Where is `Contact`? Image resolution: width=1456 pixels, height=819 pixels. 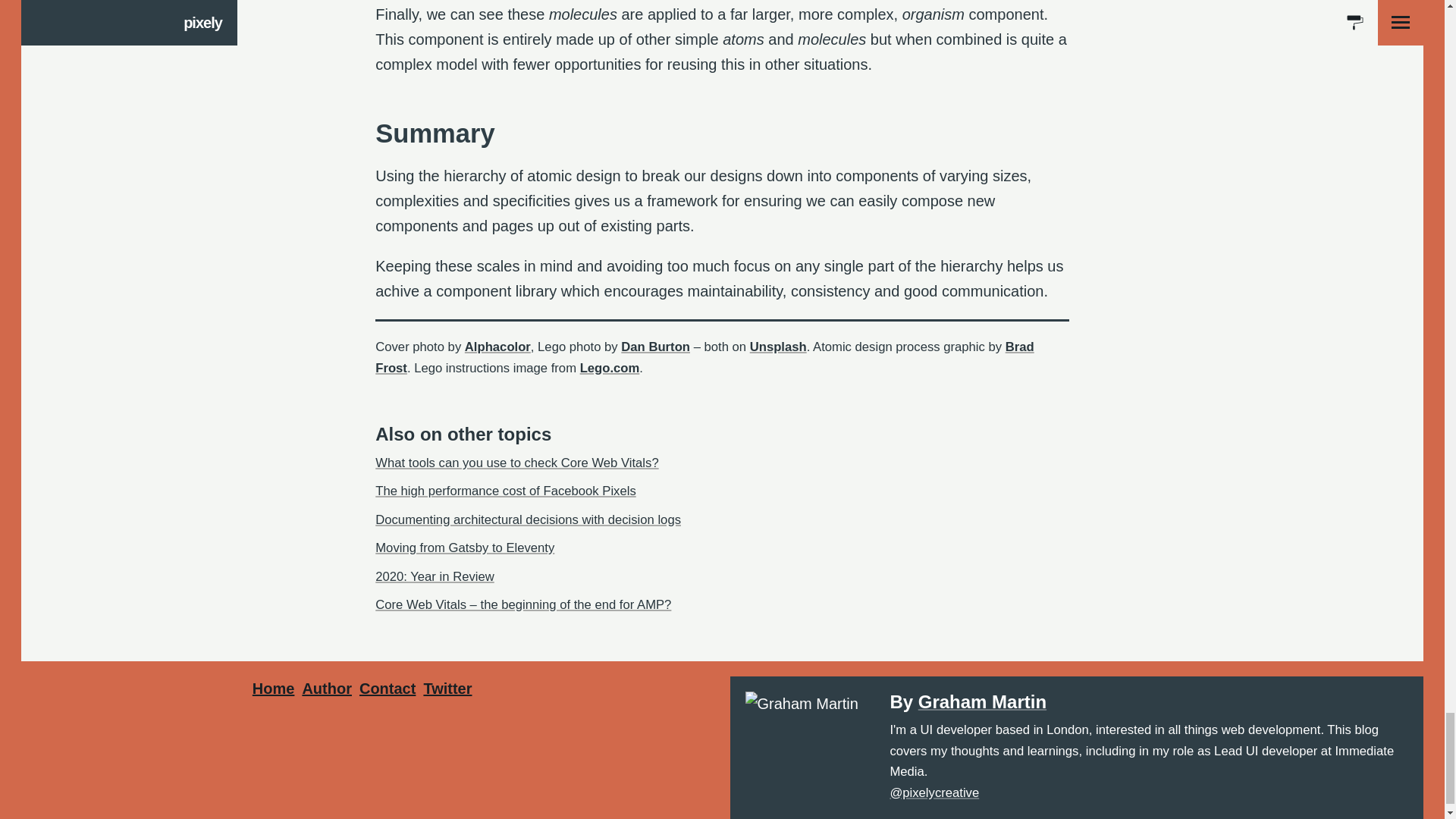 Contact is located at coordinates (387, 689).